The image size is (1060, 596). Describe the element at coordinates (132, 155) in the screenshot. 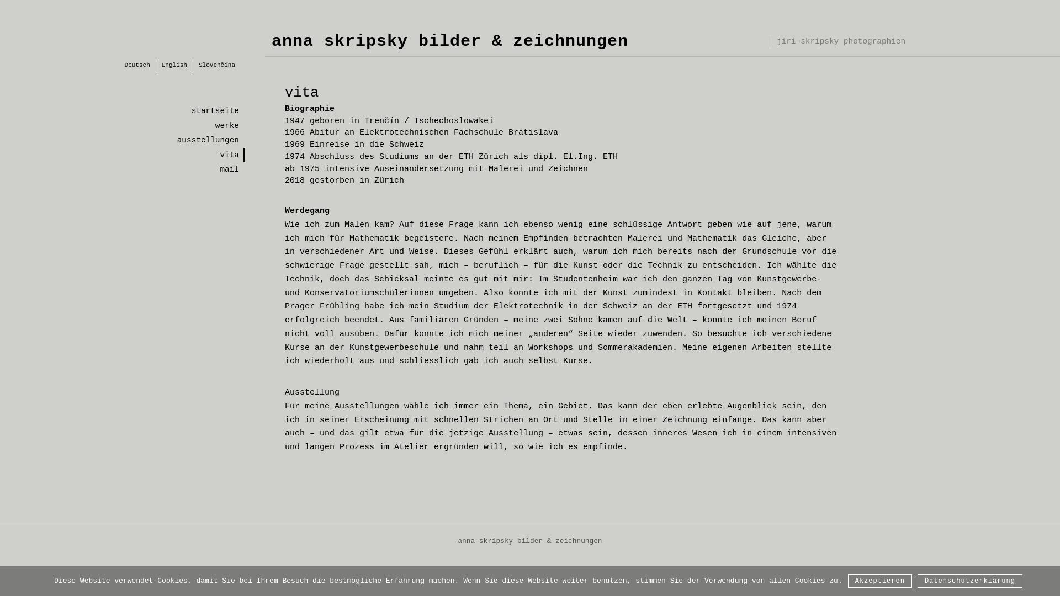

I see `vita` at that location.